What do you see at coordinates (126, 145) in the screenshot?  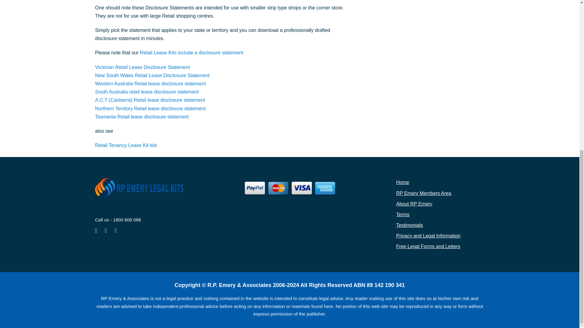 I see `Retail Tenancy Lease Kit kits` at bounding box center [126, 145].